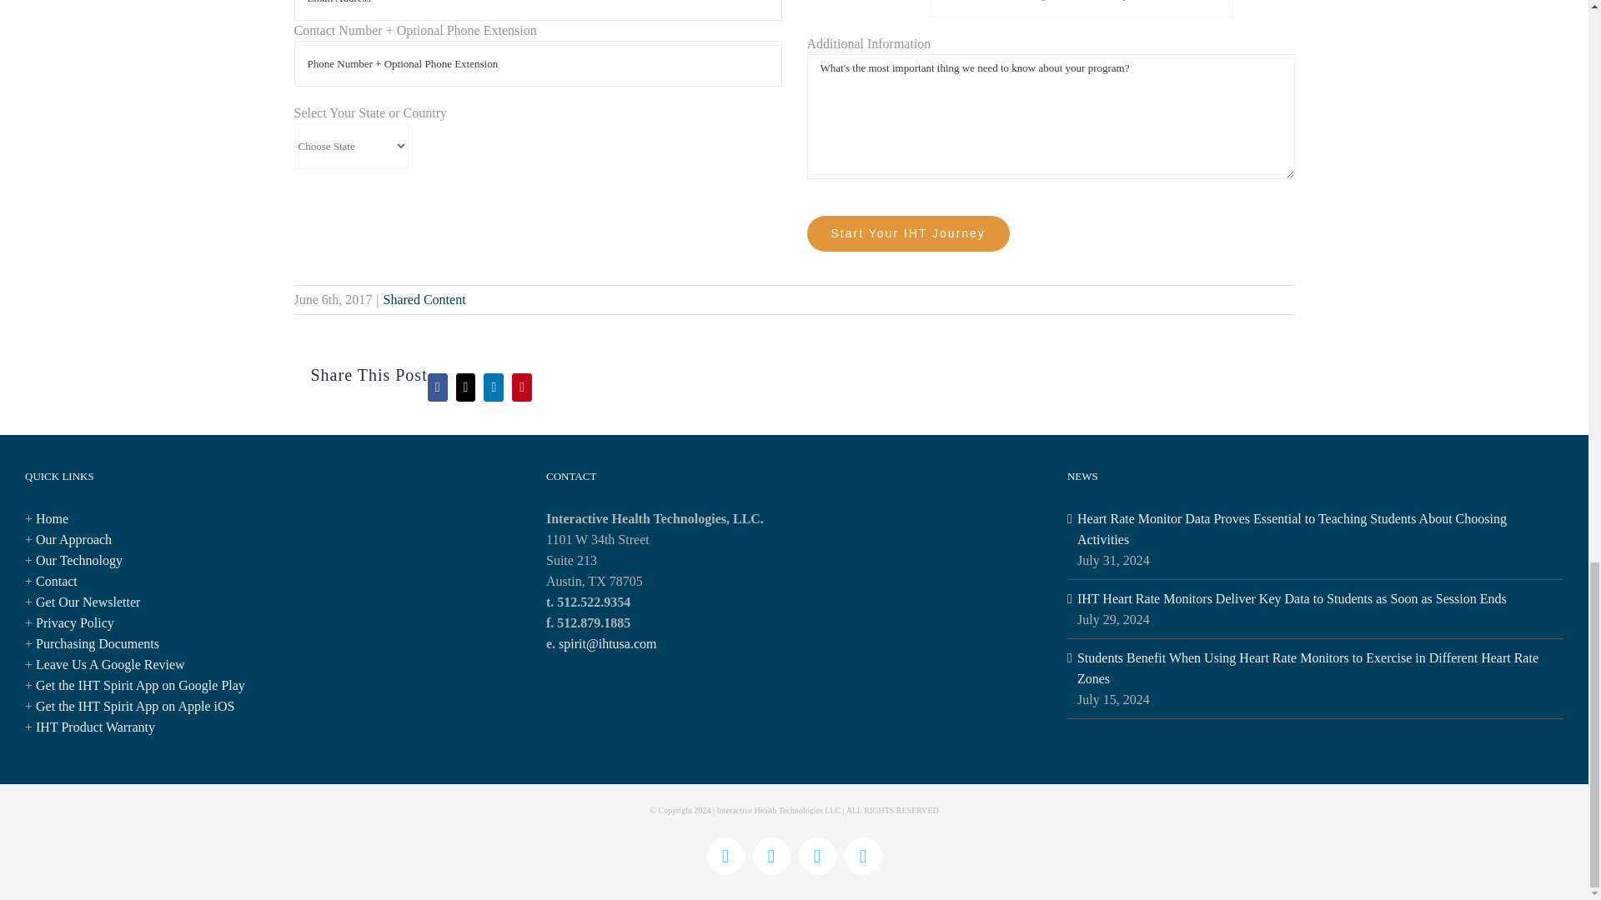  What do you see at coordinates (817, 856) in the screenshot?
I see `Instagram` at bounding box center [817, 856].